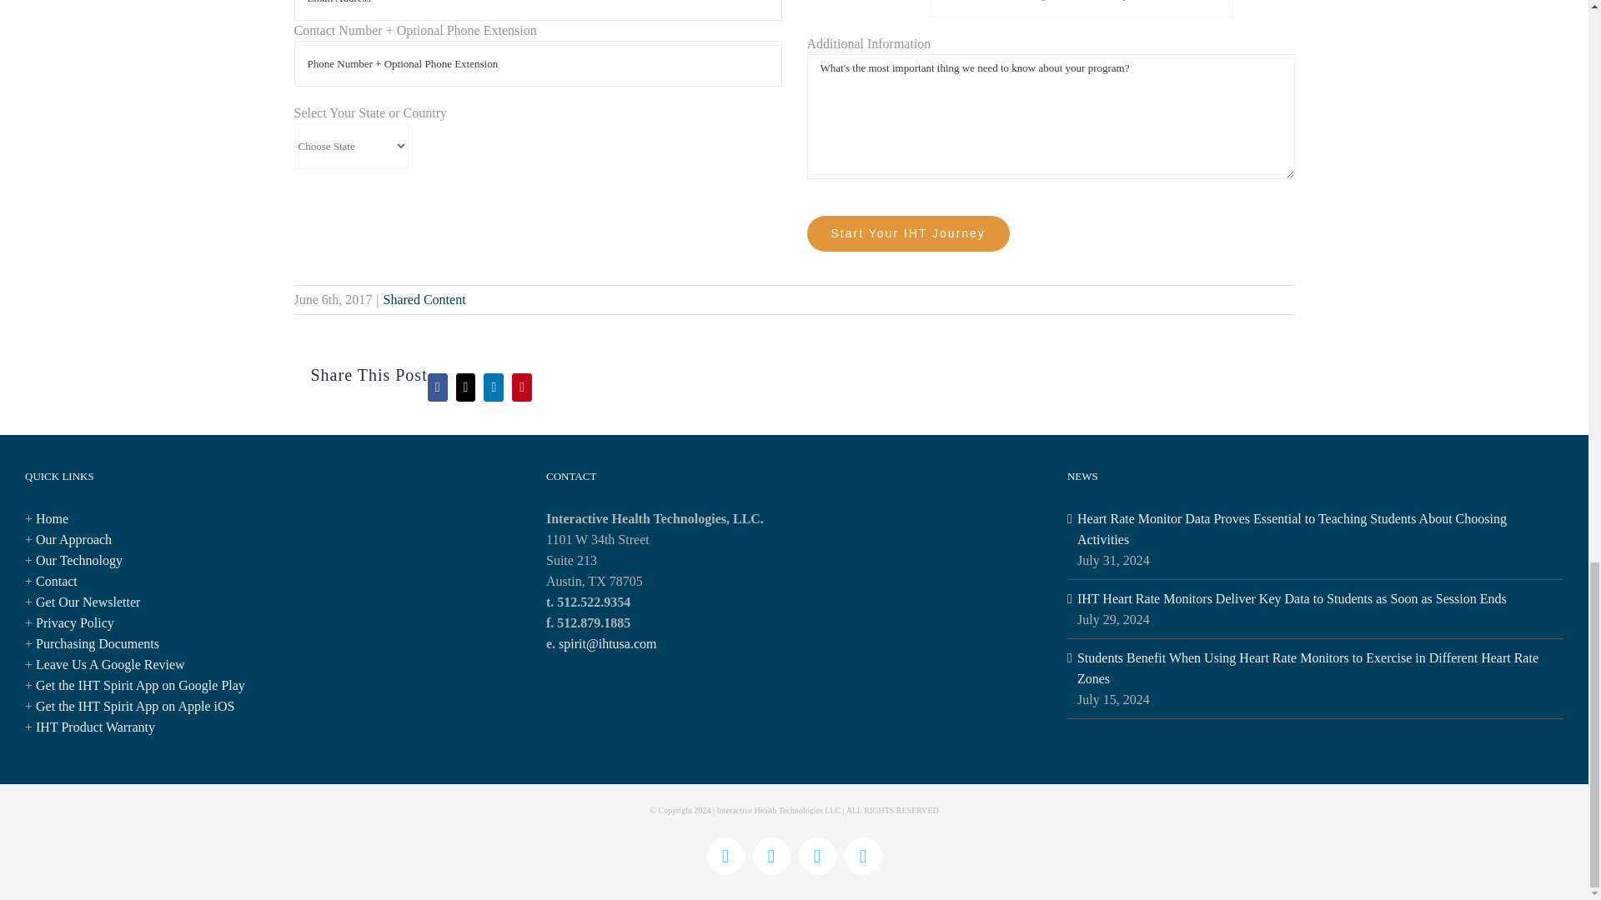  What do you see at coordinates (817, 856) in the screenshot?
I see `Instagram` at bounding box center [817, 856].